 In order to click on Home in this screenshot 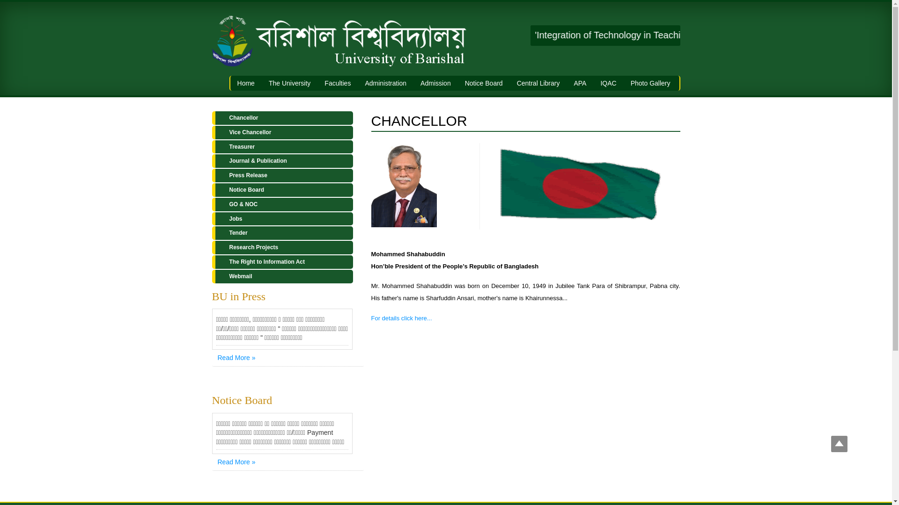, I will do `click(246, 83)`.